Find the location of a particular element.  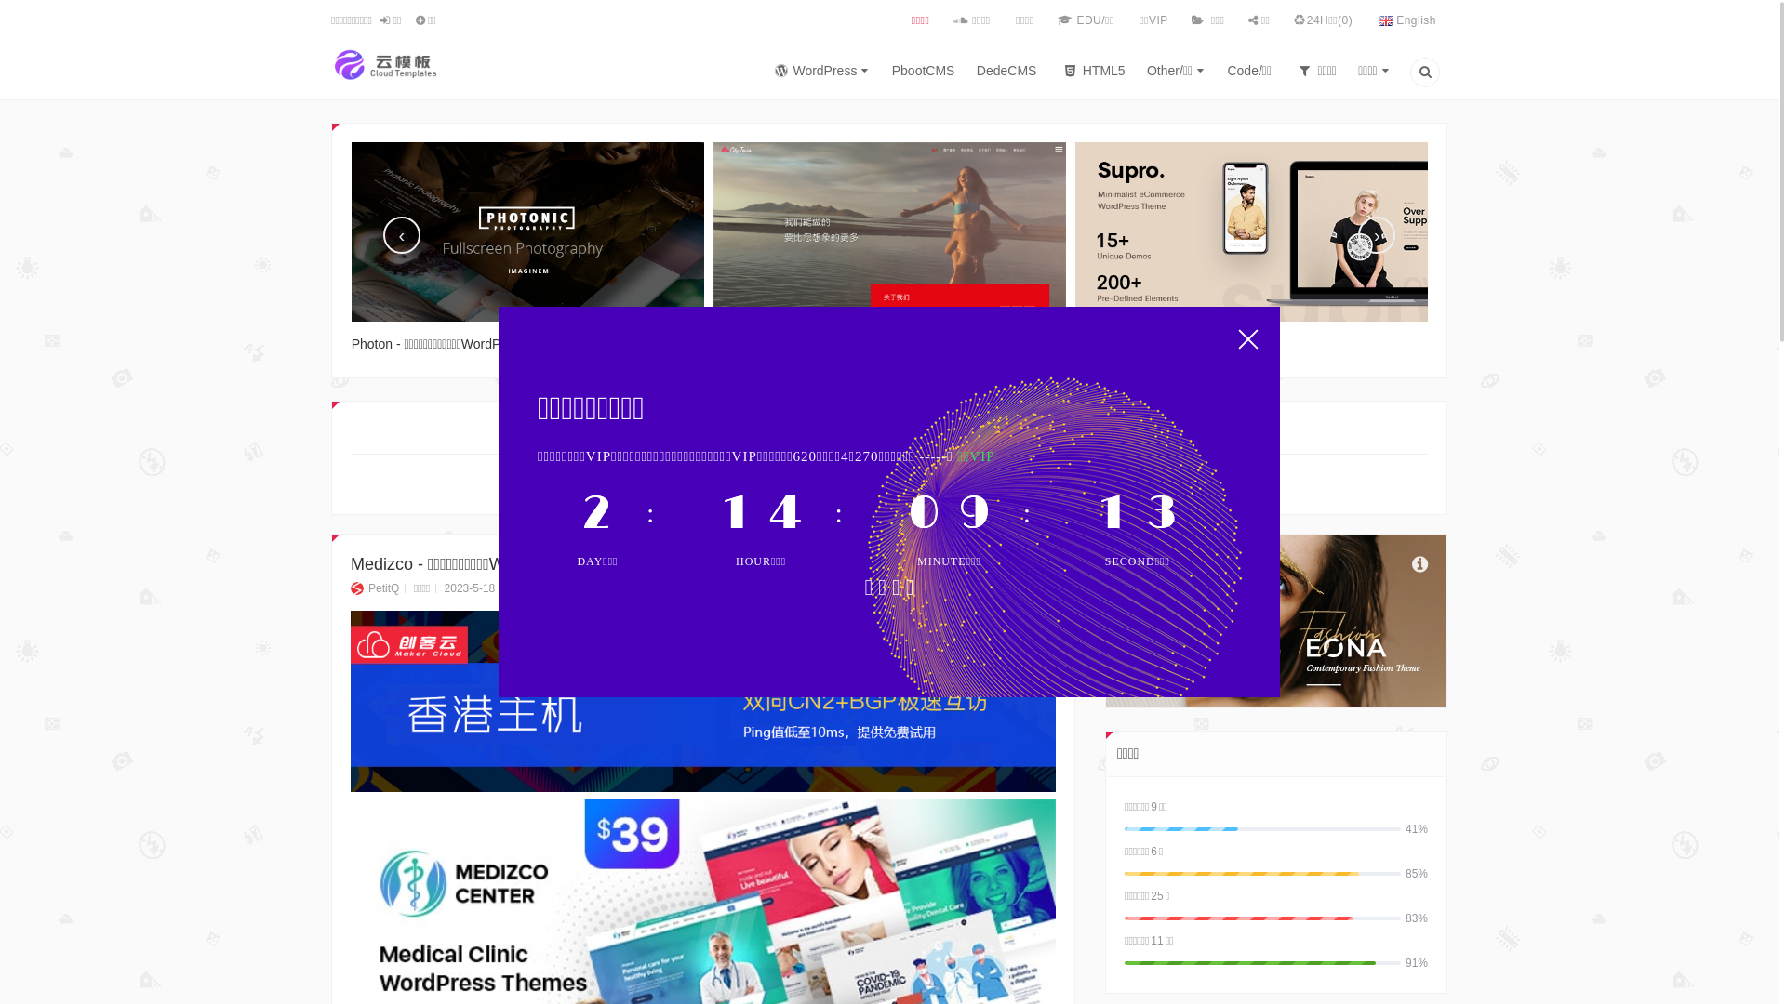

0 is located at coordinates (575, 588).